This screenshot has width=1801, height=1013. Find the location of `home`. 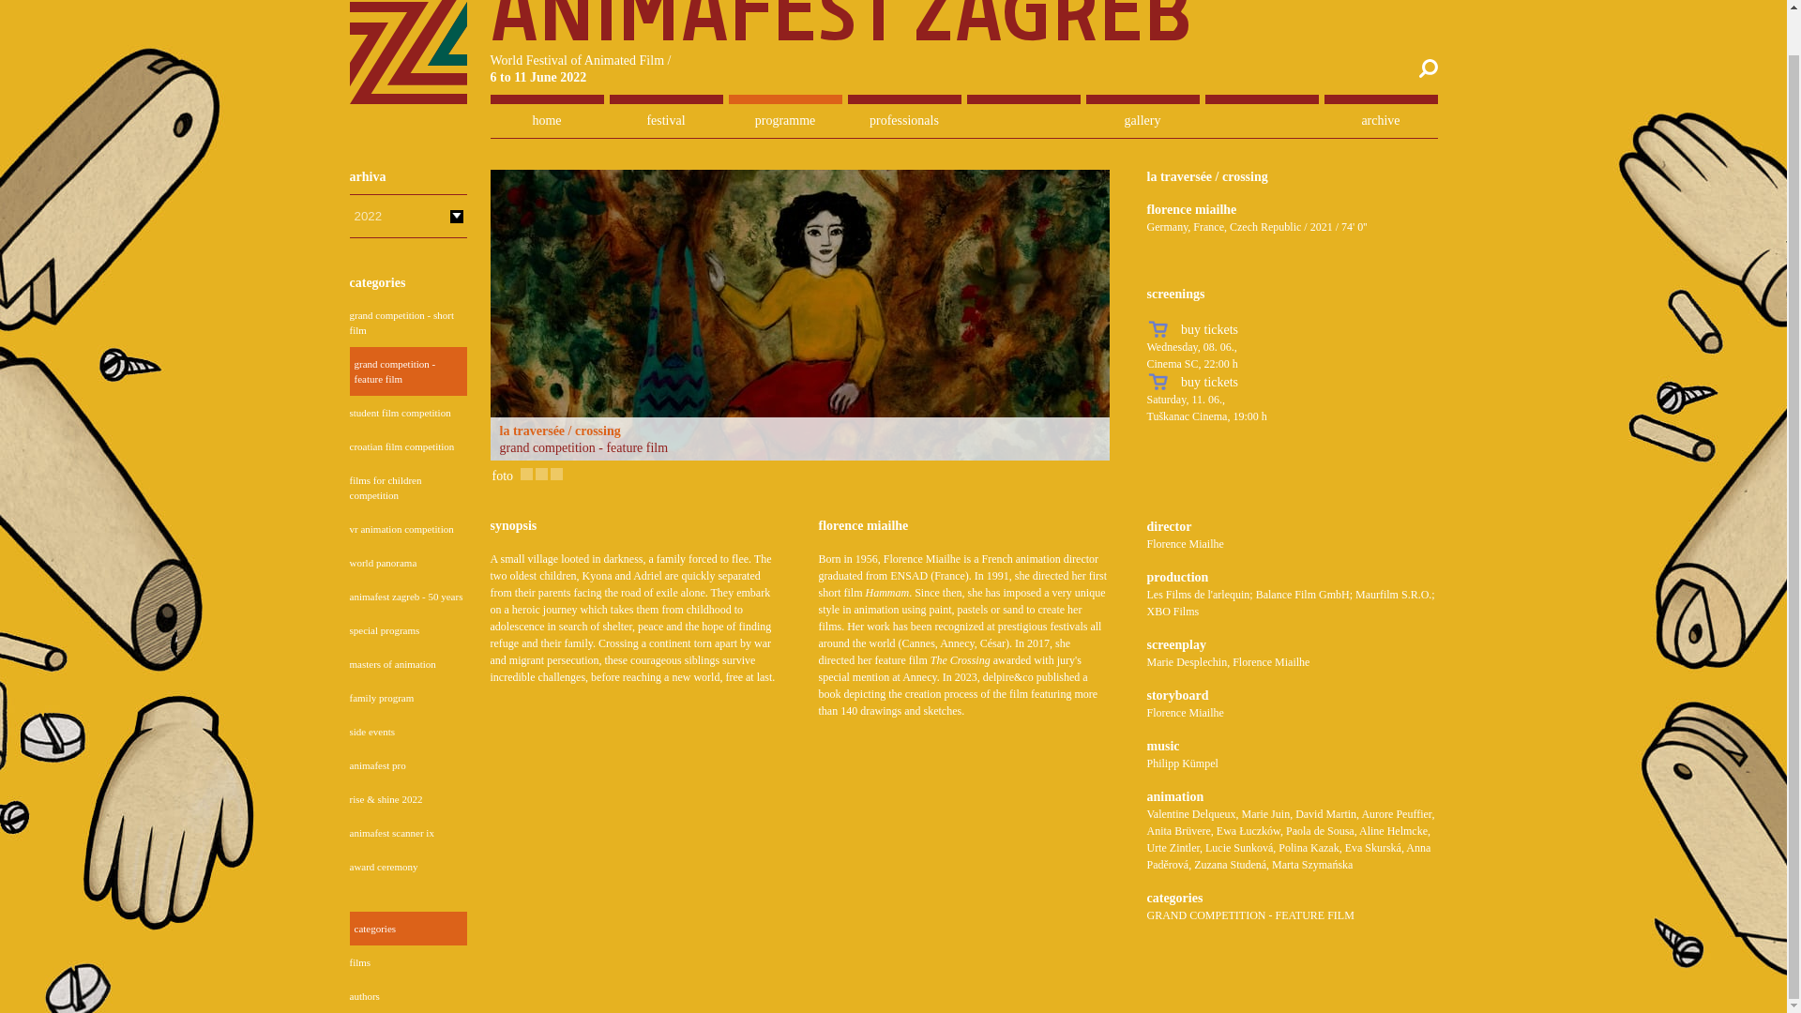

home is located at coordinates (546, 120).